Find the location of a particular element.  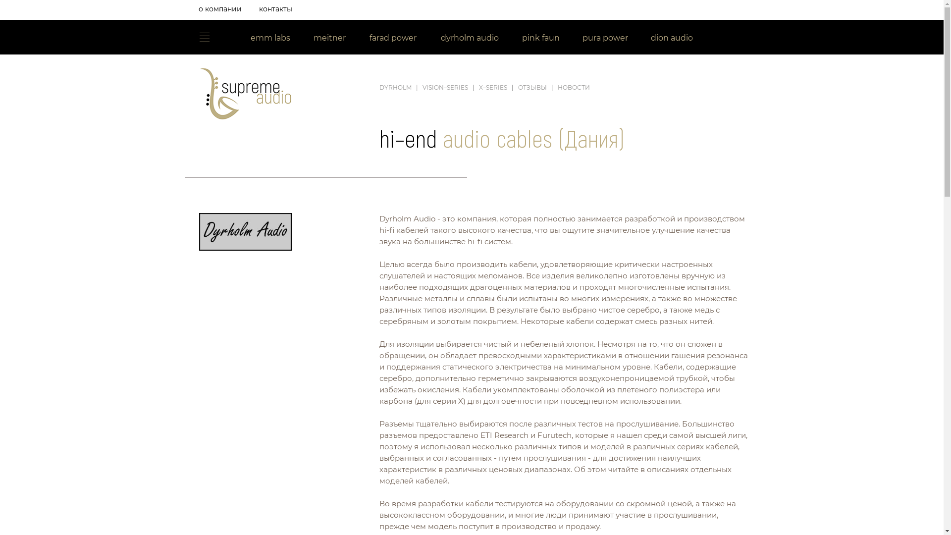

farad power is located at coordinates (393, 39).